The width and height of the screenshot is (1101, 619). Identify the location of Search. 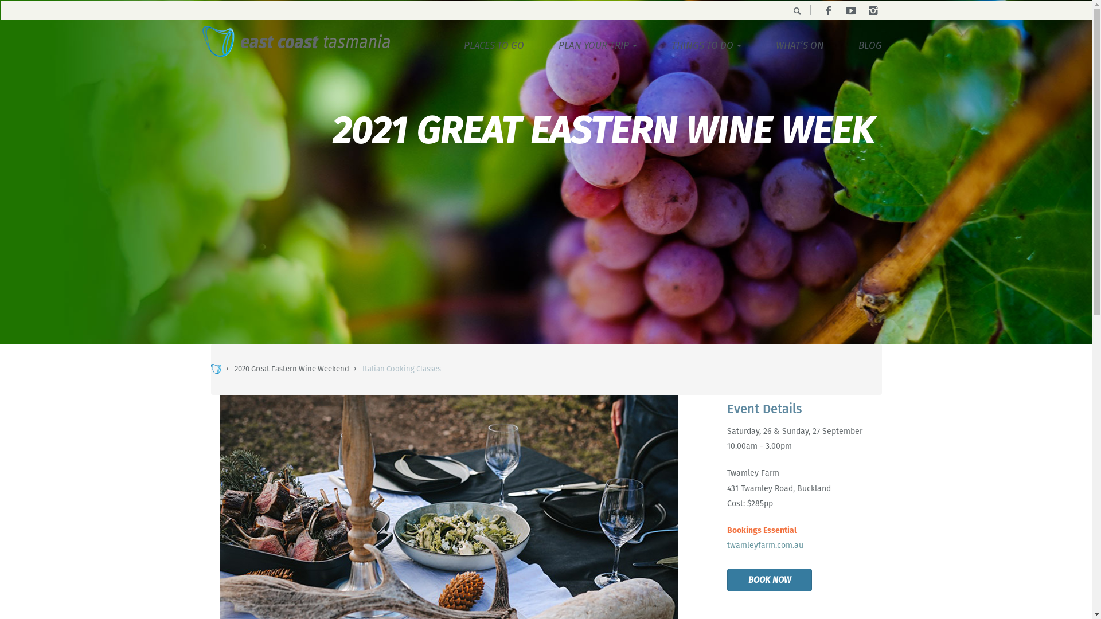
(36, 11).